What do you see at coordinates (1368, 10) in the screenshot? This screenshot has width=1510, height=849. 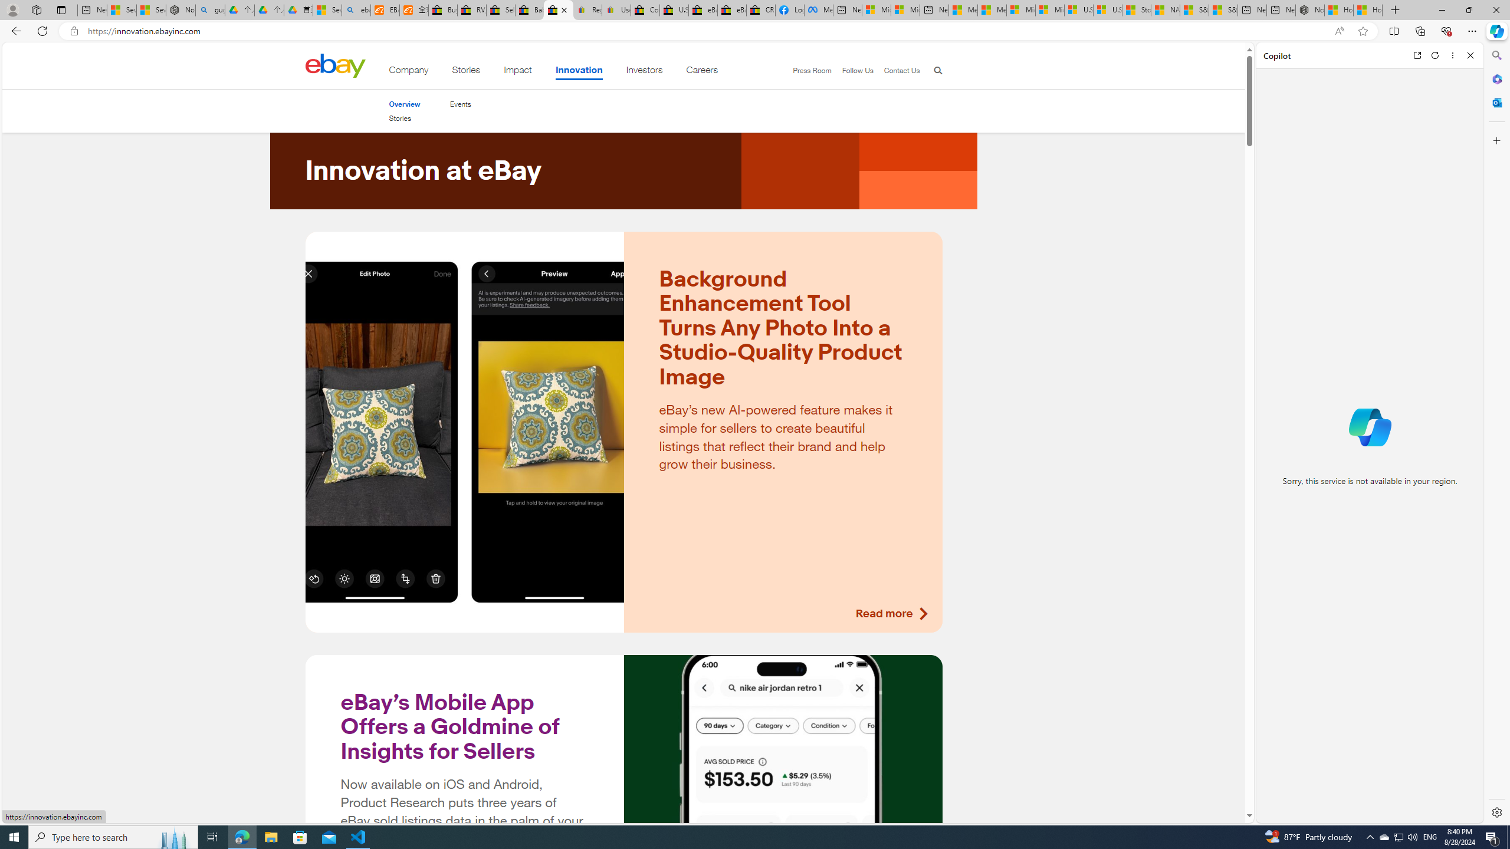 I see `How to Use a Monitor With Your Closed Laptop` at bounding box center [1368, 10].